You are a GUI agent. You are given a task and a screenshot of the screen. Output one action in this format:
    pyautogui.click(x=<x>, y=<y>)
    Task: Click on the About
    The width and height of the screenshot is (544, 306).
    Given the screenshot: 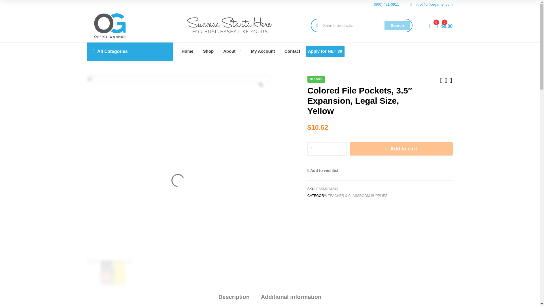 What is the action you would take?
    pyautogui.click(x=232, y=52)
    